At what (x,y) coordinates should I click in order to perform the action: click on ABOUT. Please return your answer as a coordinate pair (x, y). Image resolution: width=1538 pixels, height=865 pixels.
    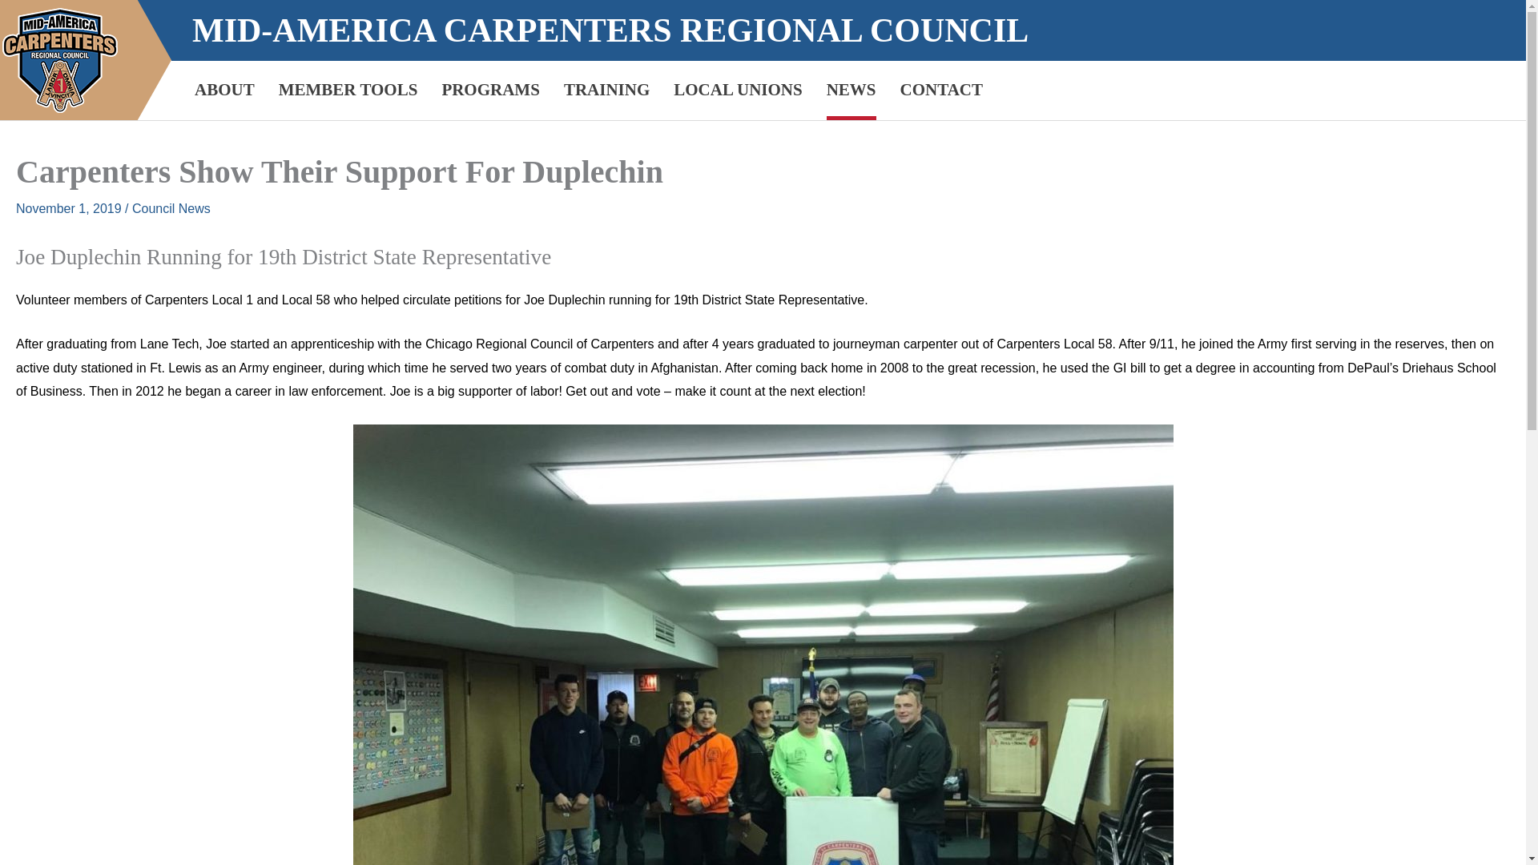
    Looking at the image, I should click on (224, 90).